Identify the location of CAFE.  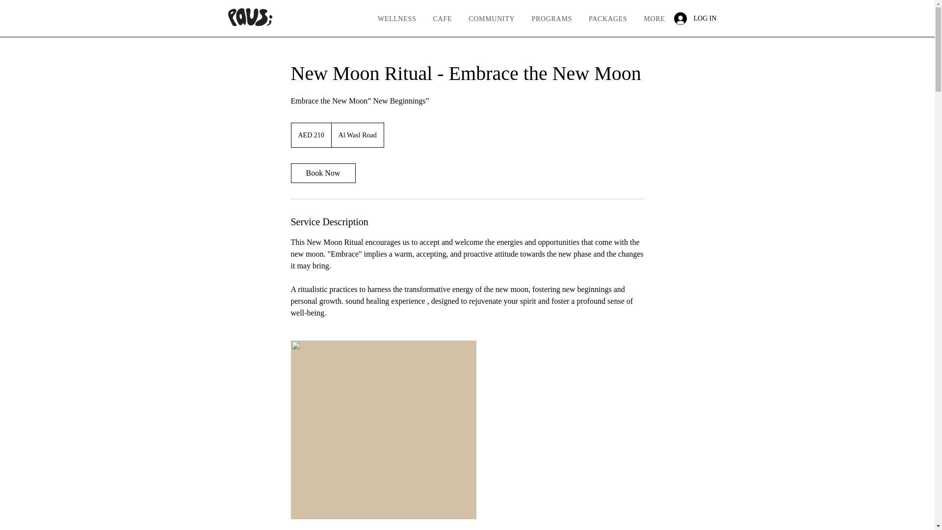
(443, 19).